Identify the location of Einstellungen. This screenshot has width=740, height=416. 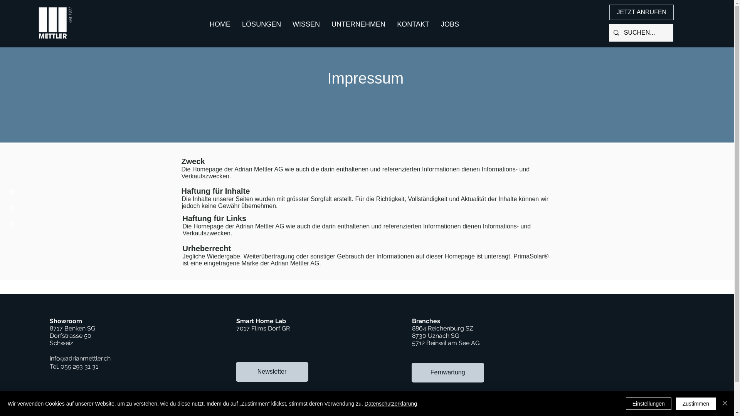
(649, 404).